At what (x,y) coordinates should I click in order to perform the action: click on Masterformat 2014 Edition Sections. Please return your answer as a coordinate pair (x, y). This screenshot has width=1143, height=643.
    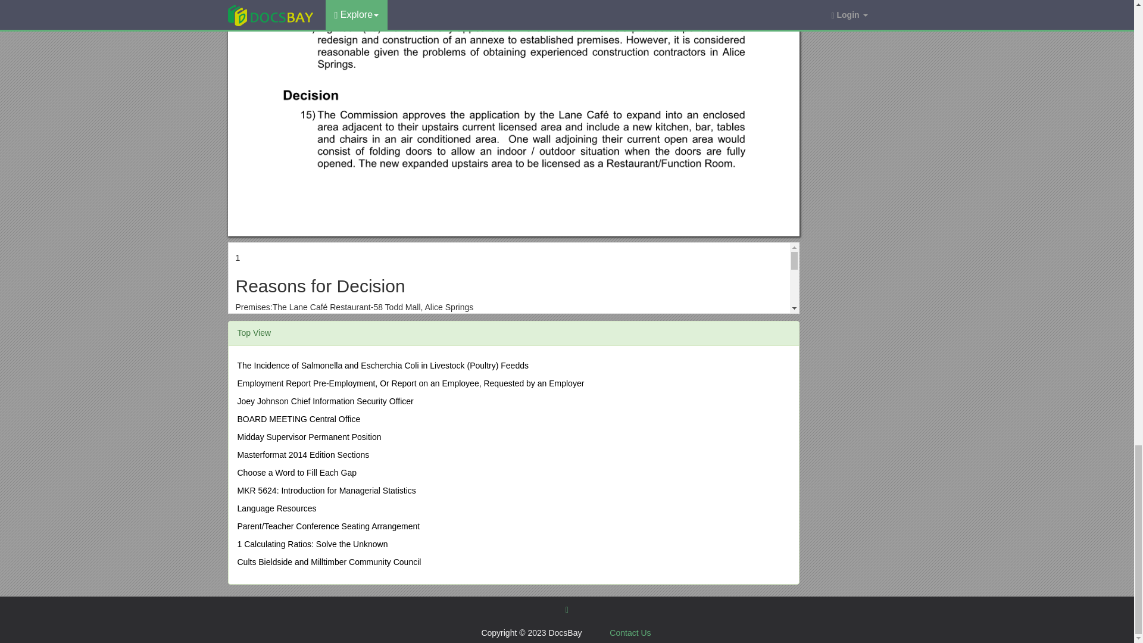
    Looking at the image, I should click on (302, 455).